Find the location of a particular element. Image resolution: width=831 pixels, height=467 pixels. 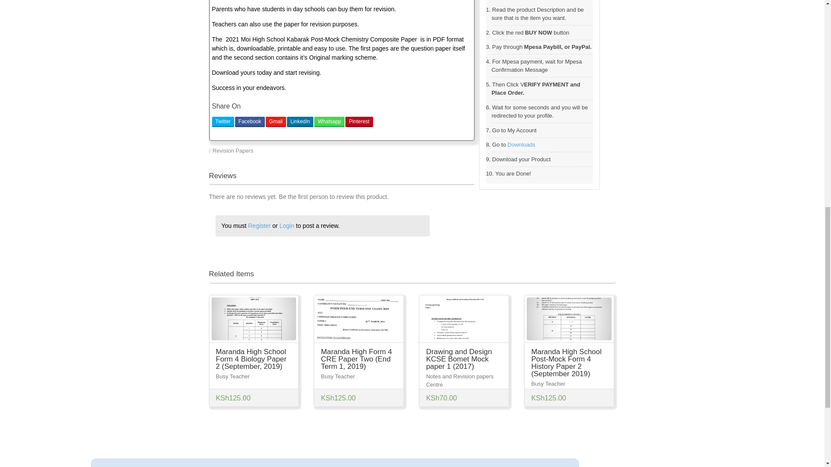

Facebook is located at coordinates (250, 122).